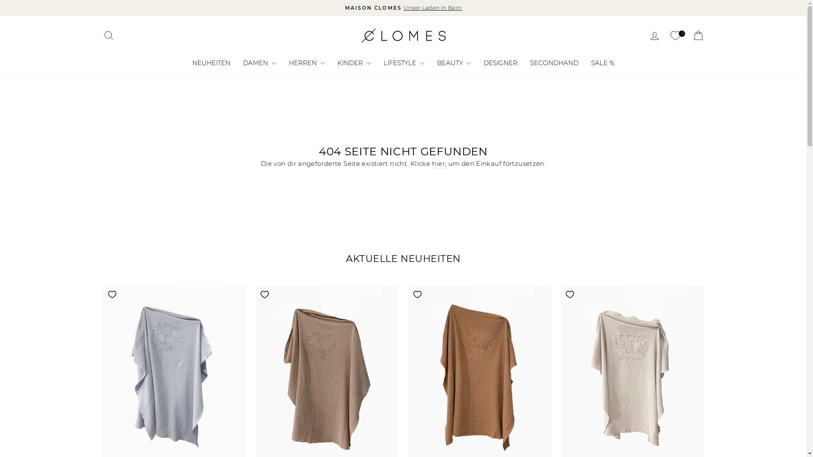  What do you see at coordinates (698, 36) in the screenshot?
I see `WARENKORB` at bounding box center [698, 36].